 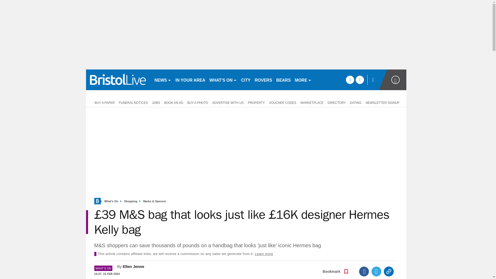 What do you see at coordinates (190, 80) in the screenshot?
I see `IN YOUR AREA` at bounding box center [190, 80].